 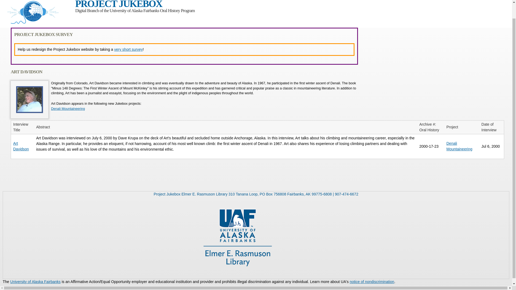 What do you see at coordinates (119, 4) in the screenshot?
I see `PROJECT JUKEBOX` at bounding box center [119, 4].